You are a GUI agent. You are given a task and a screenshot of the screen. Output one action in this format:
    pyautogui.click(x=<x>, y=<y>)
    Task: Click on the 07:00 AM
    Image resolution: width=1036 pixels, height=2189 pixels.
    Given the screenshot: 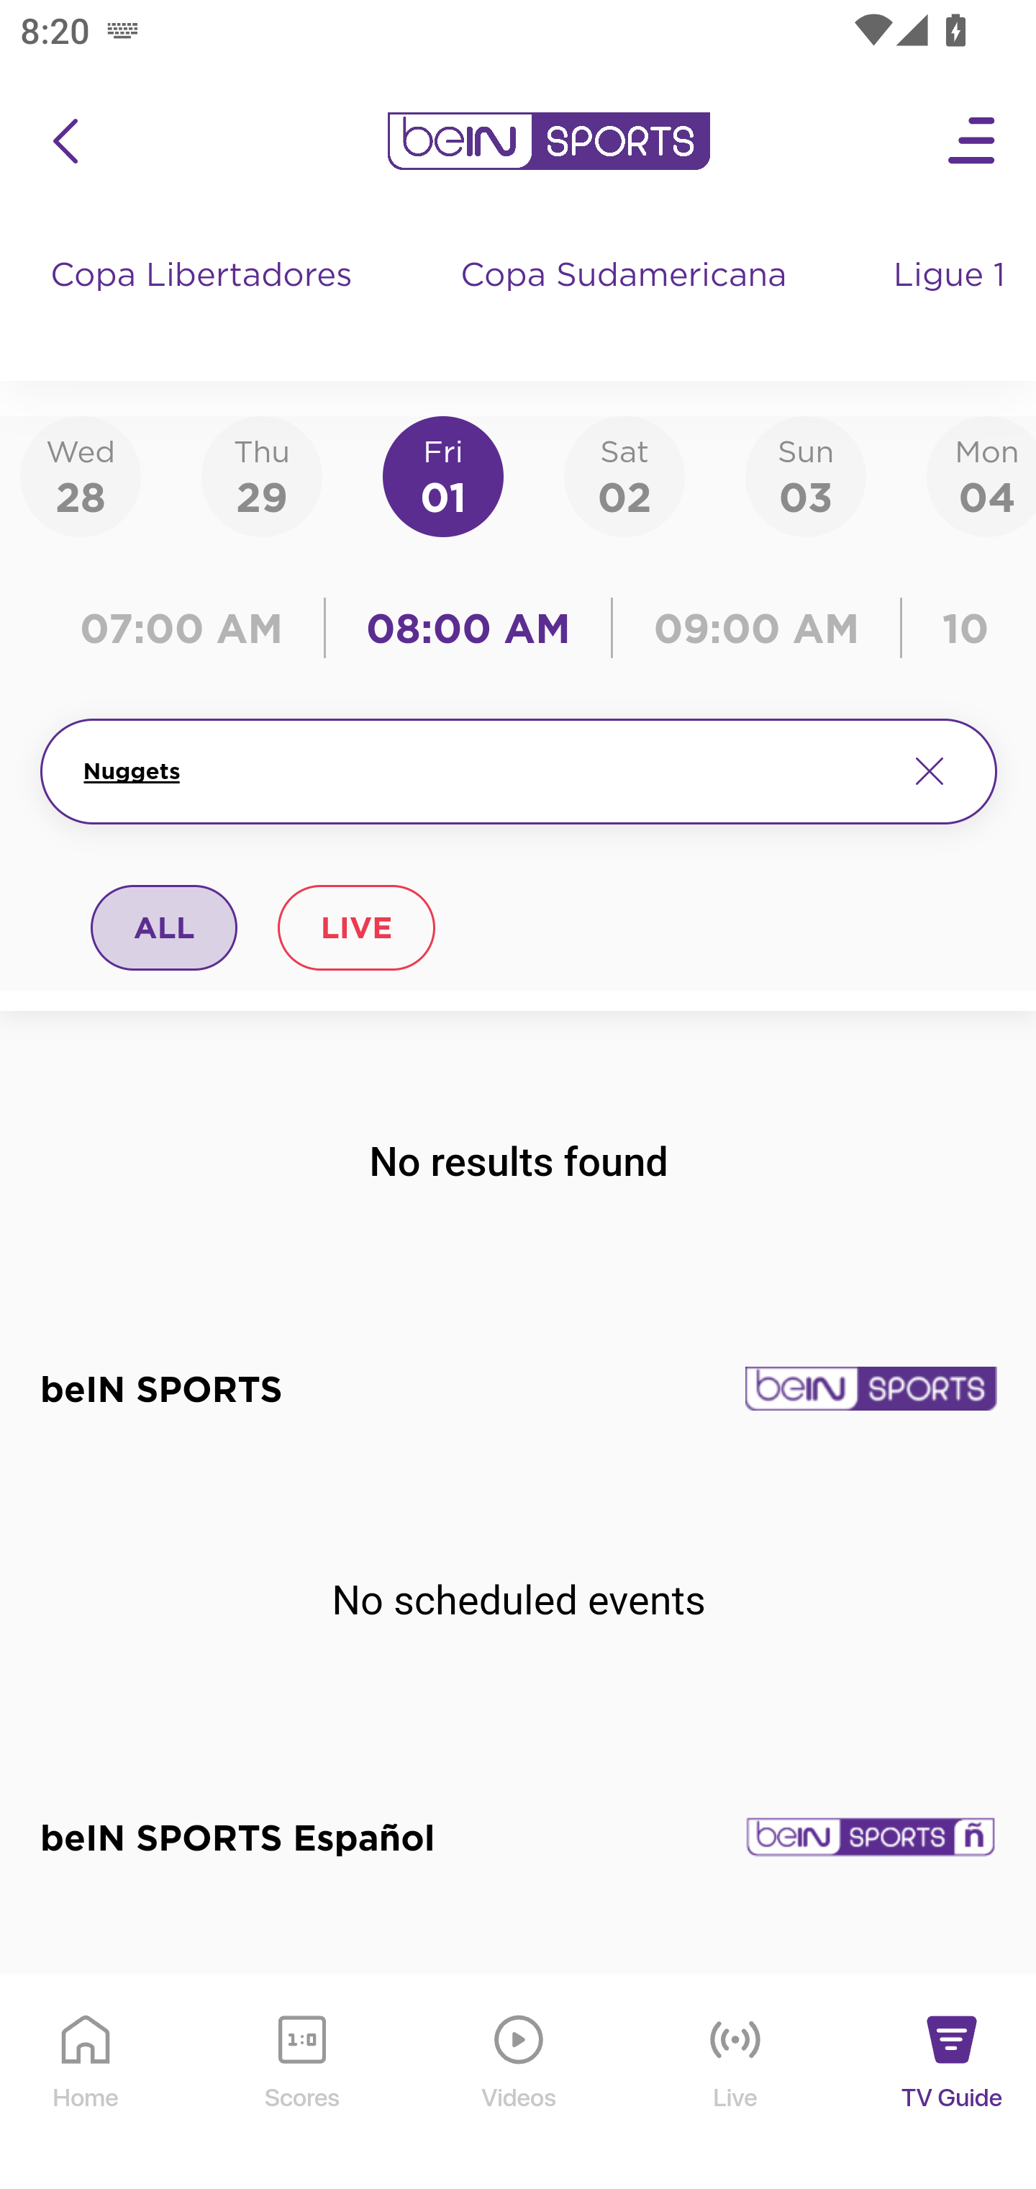 What is the action you would take?
    pyautogui.click(x=188, y=628)
    